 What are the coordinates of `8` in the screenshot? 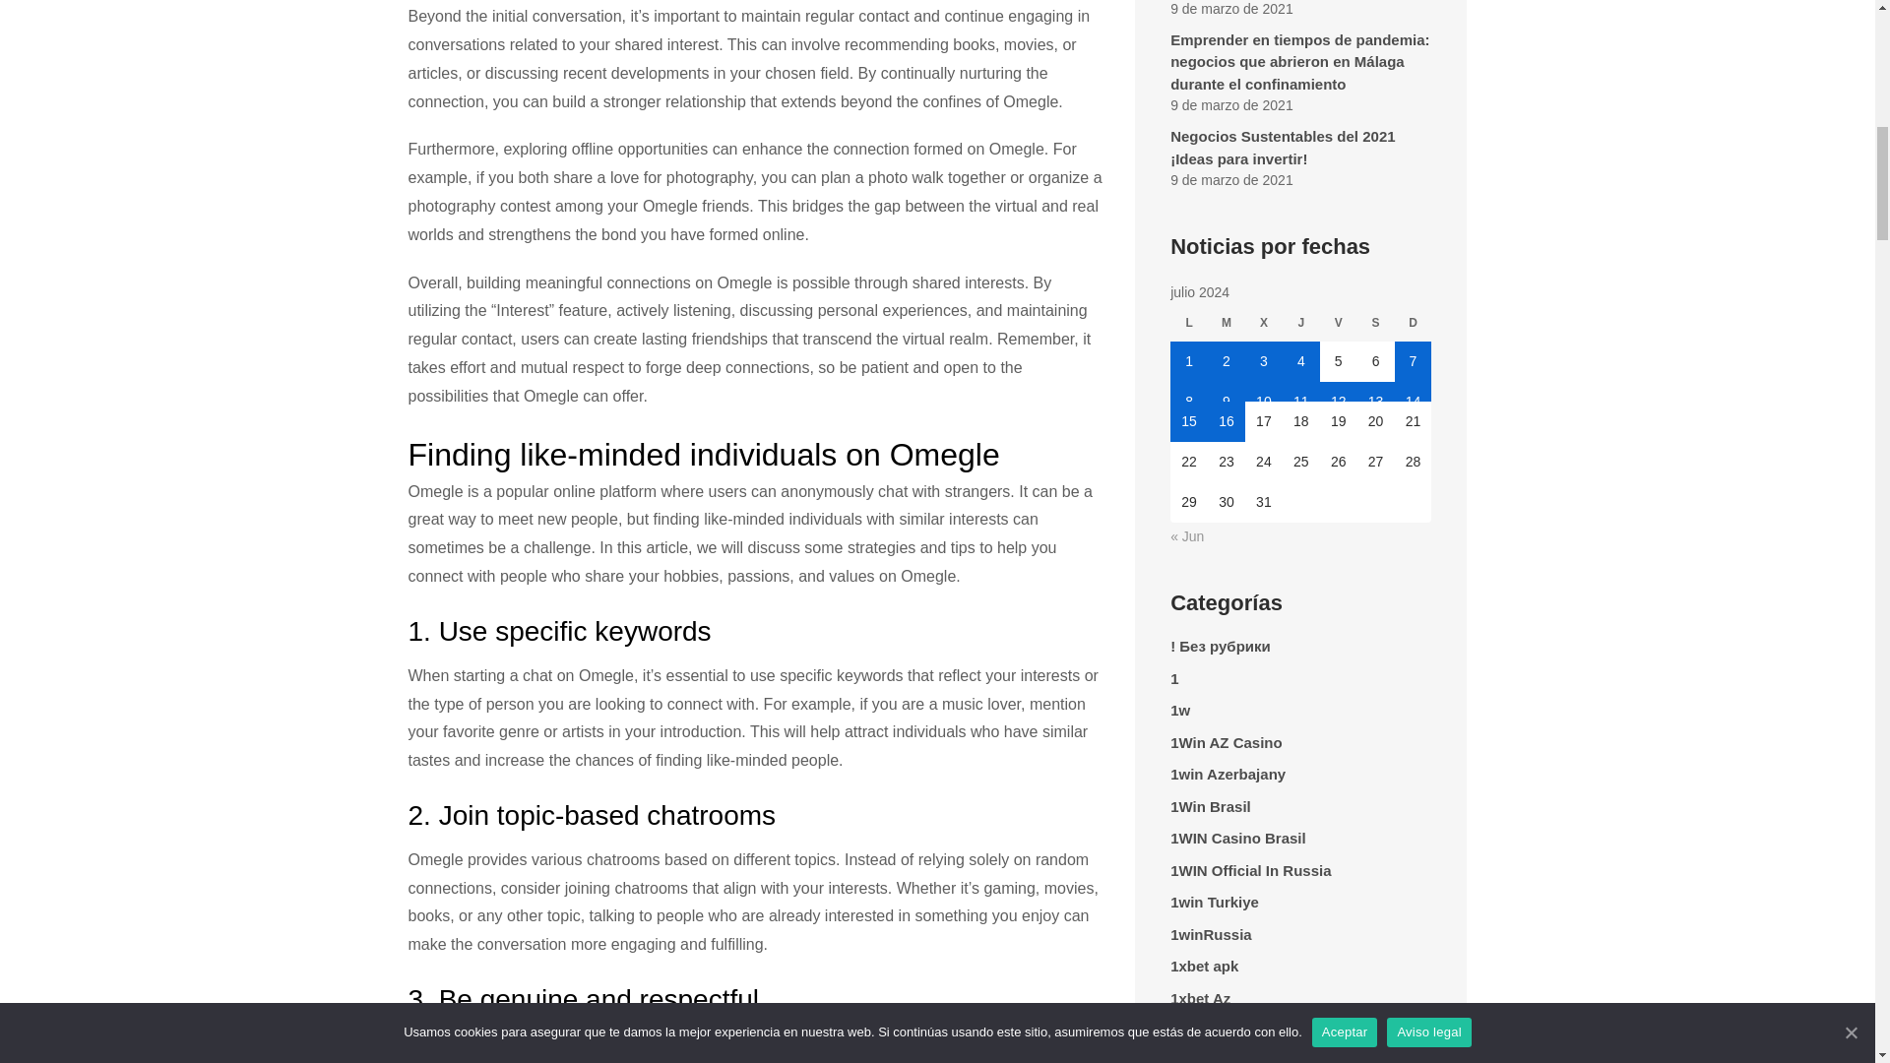 It's located at (1188, 392).